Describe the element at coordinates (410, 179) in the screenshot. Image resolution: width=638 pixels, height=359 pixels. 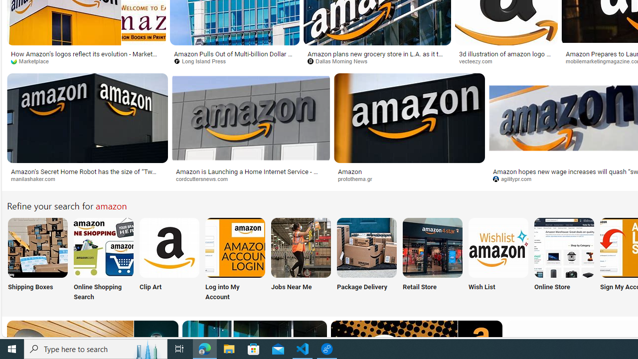
I see `protothema.gr` at that location.